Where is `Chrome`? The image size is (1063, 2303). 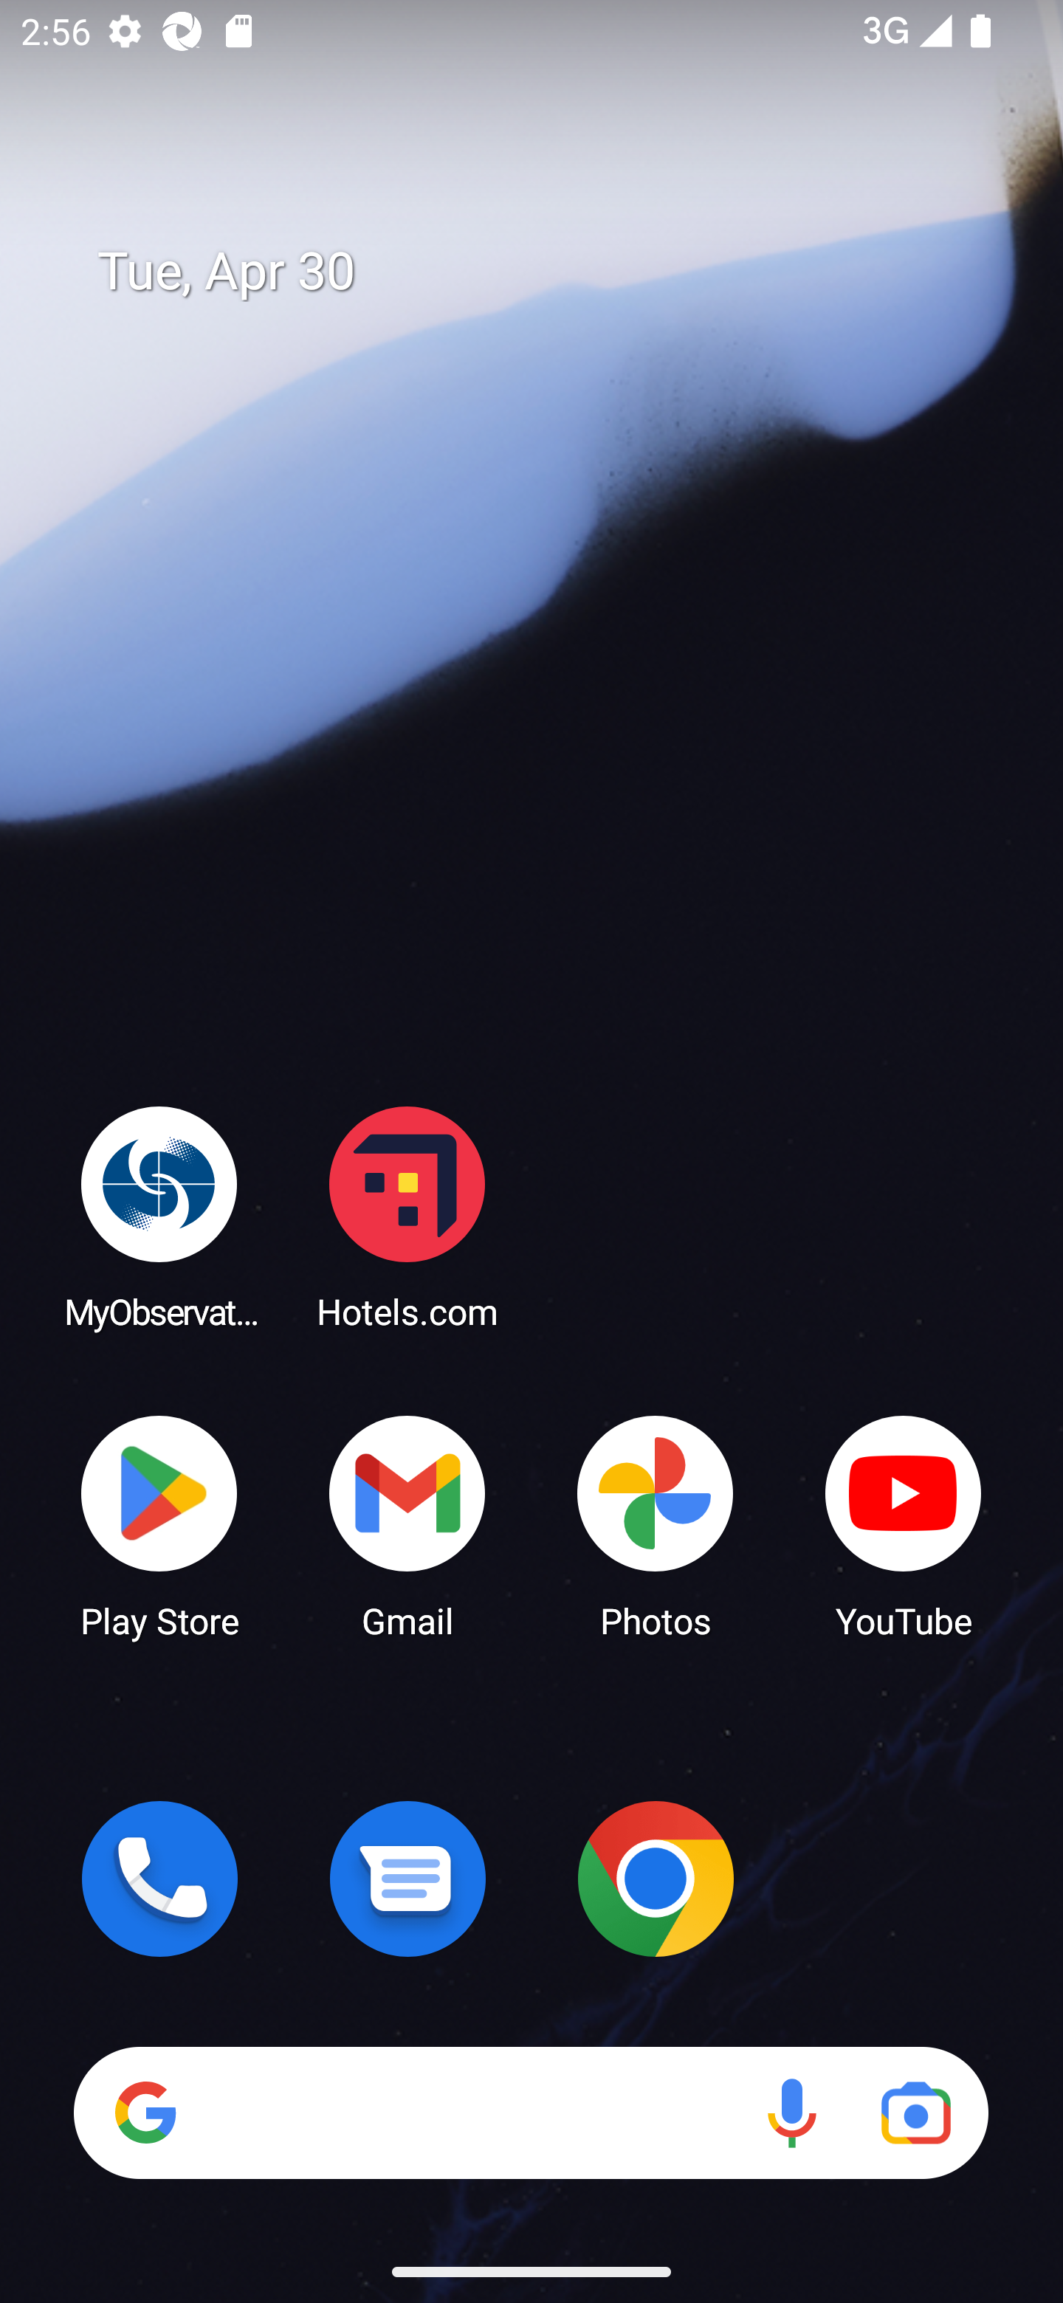 Chrome is located at coordinates (656, 1879).